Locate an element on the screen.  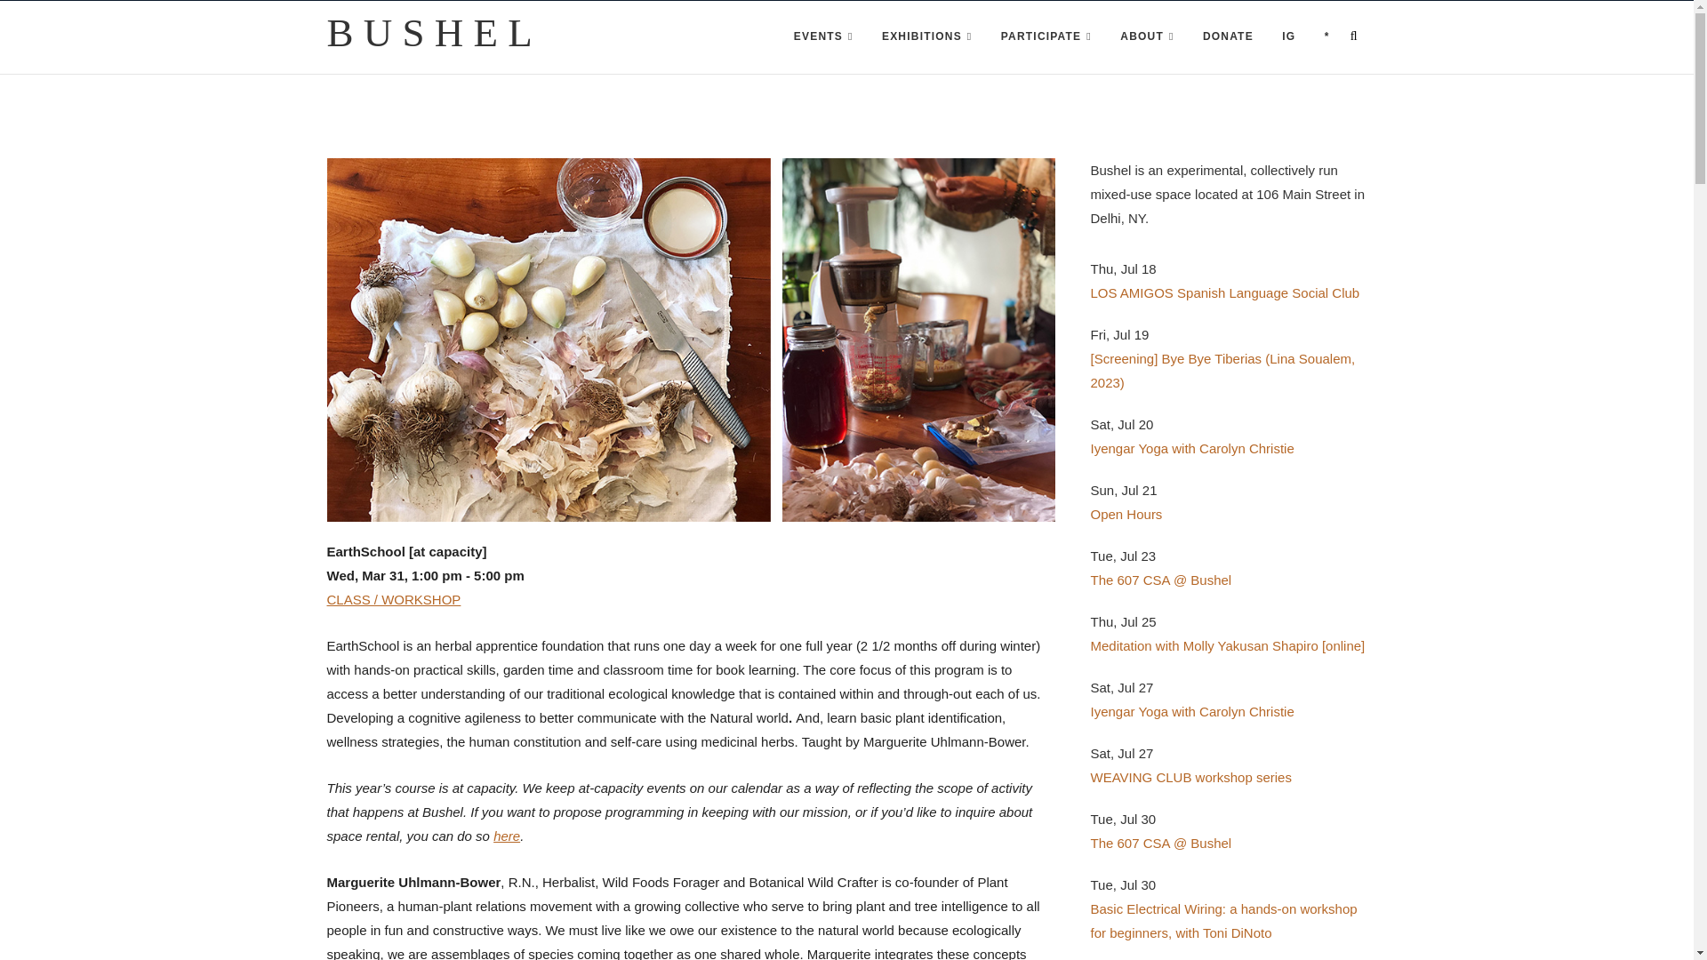
EXHIBITIONS is located at coordinates (926, 37).